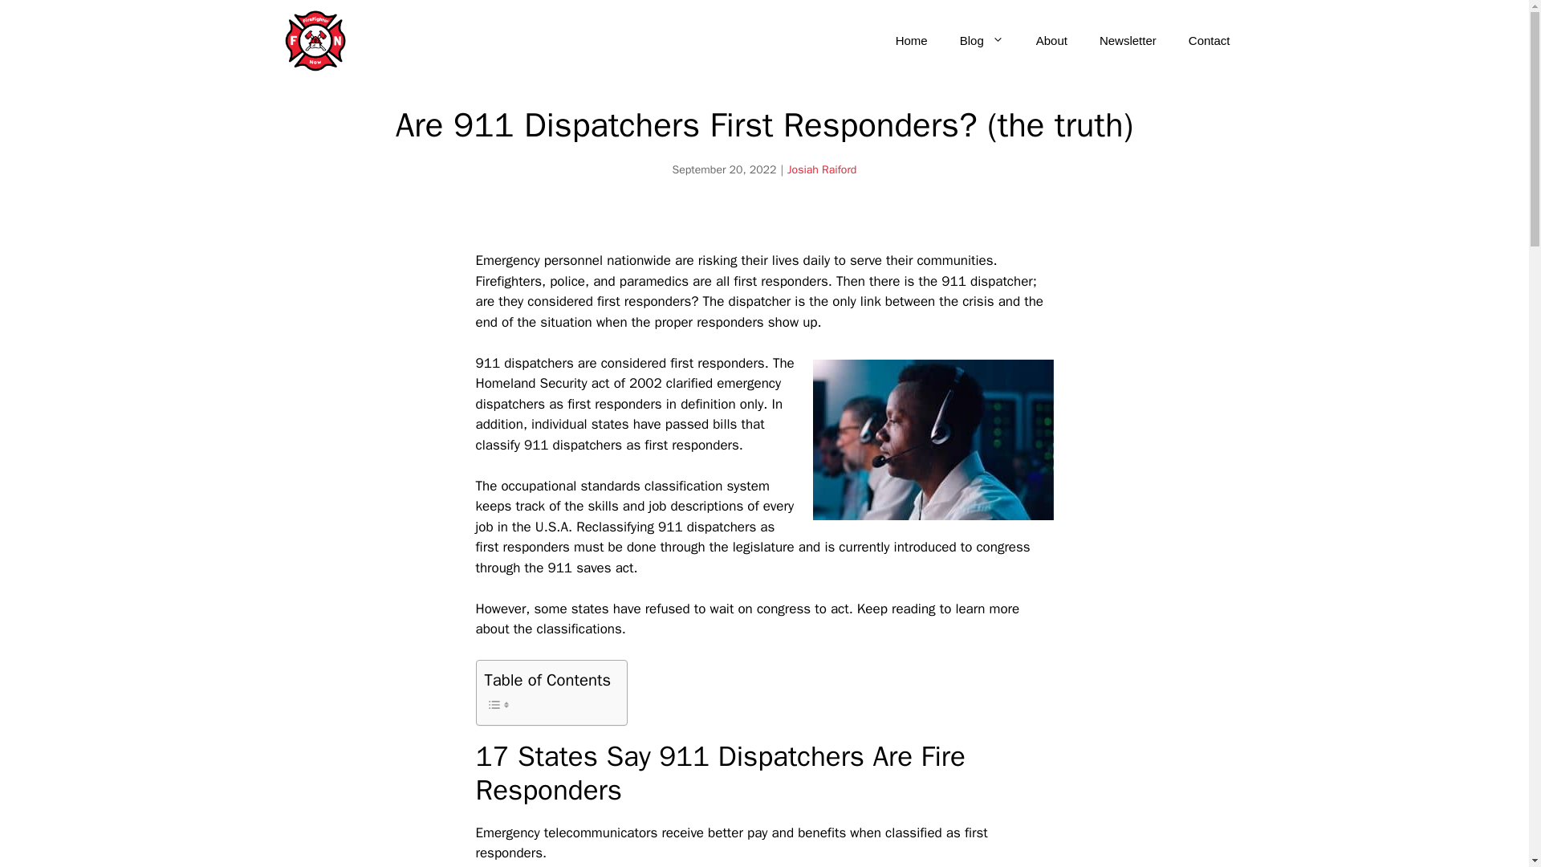 Image resolution: width=1541 pixels, height=867 pixels. What do you see at coordinates (912, 40) in the screenshot?
I see `Home` at bounding box center [912, 40].